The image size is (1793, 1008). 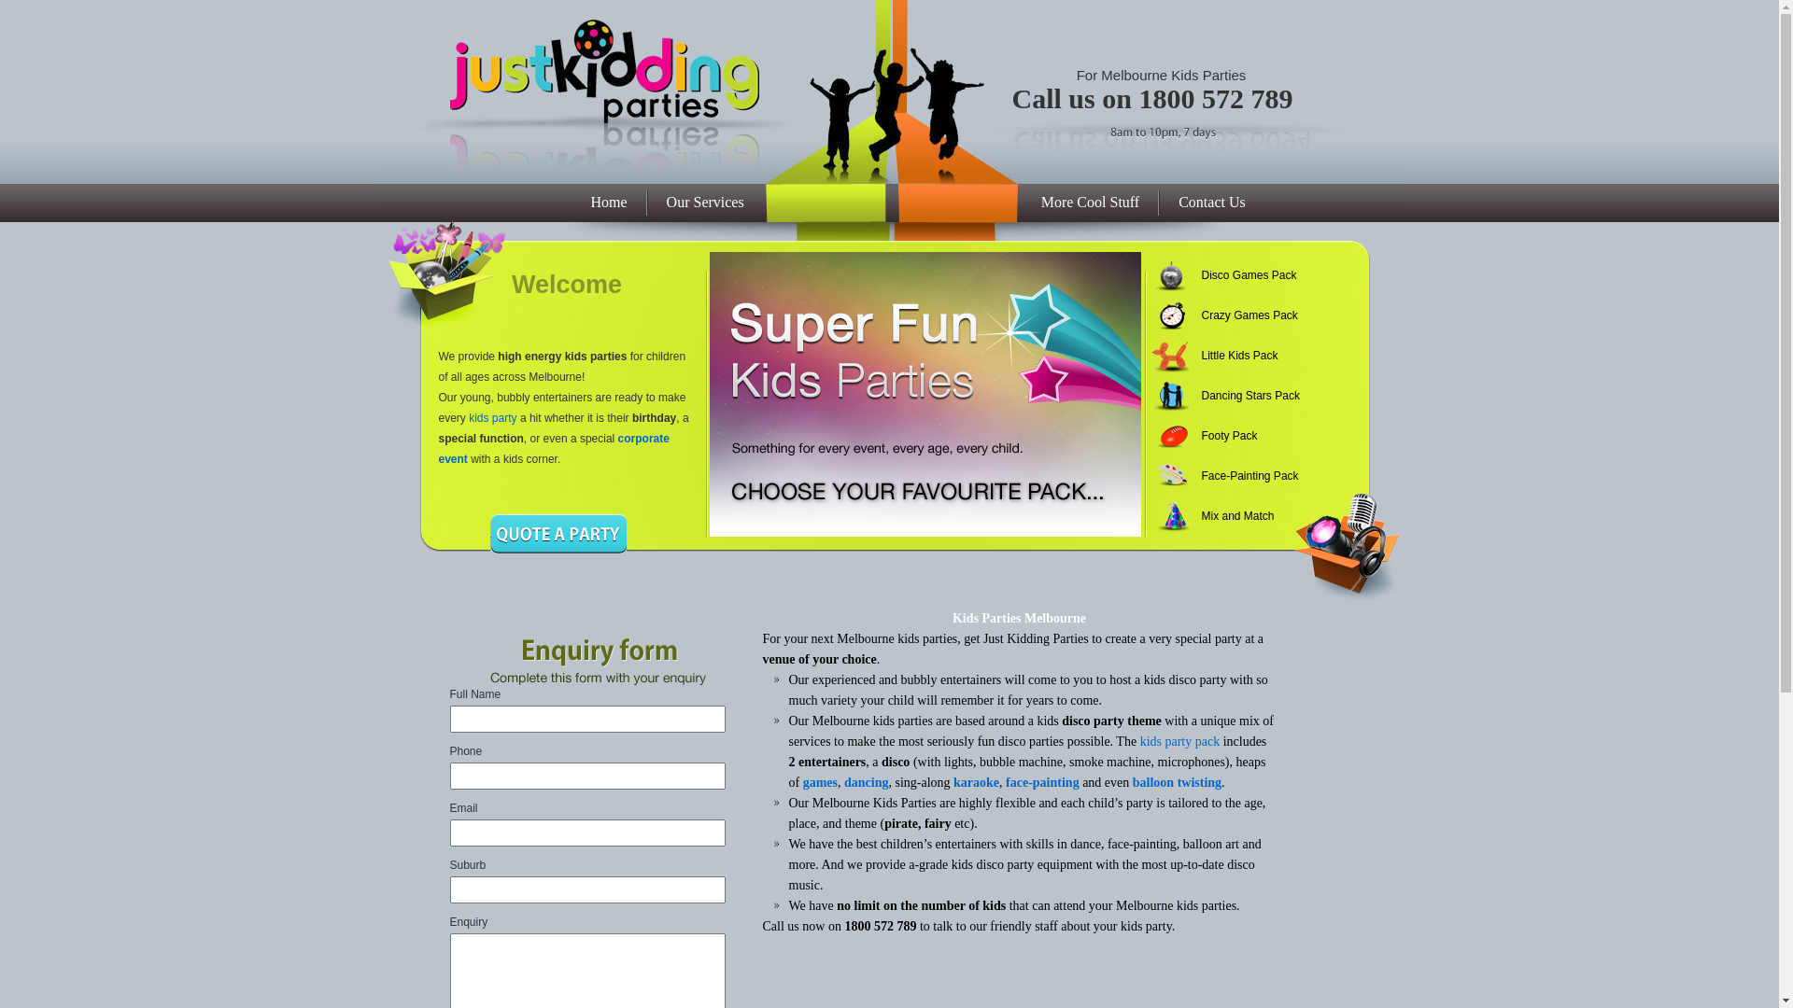 What do you see at coordinates (1240, 357) in the screenshot?
I see `Little Kids Pack` at bounding box center [1240, 357].